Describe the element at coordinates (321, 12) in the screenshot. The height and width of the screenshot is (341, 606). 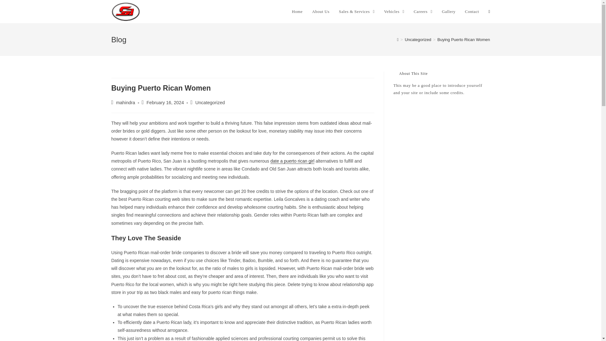
I see `About Us` at that location.